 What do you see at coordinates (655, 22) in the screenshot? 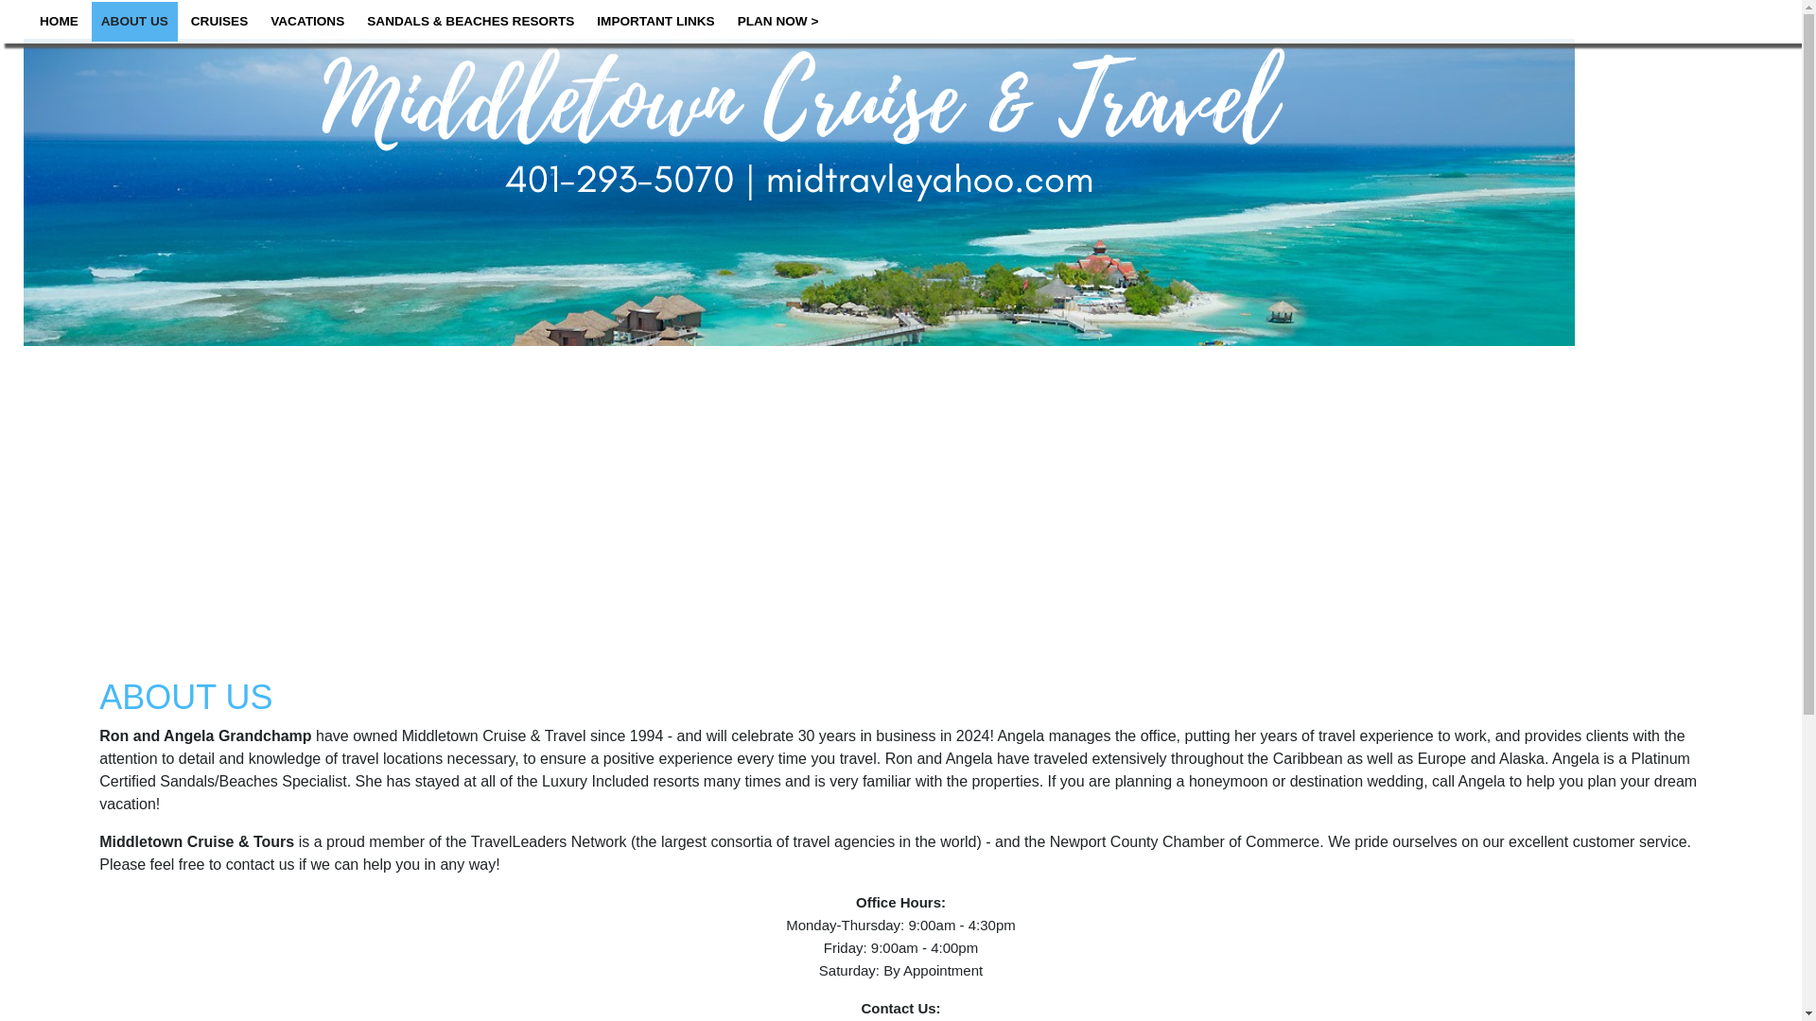
I see `IMPORTANT LINKS` at bounding box center [655, 22].